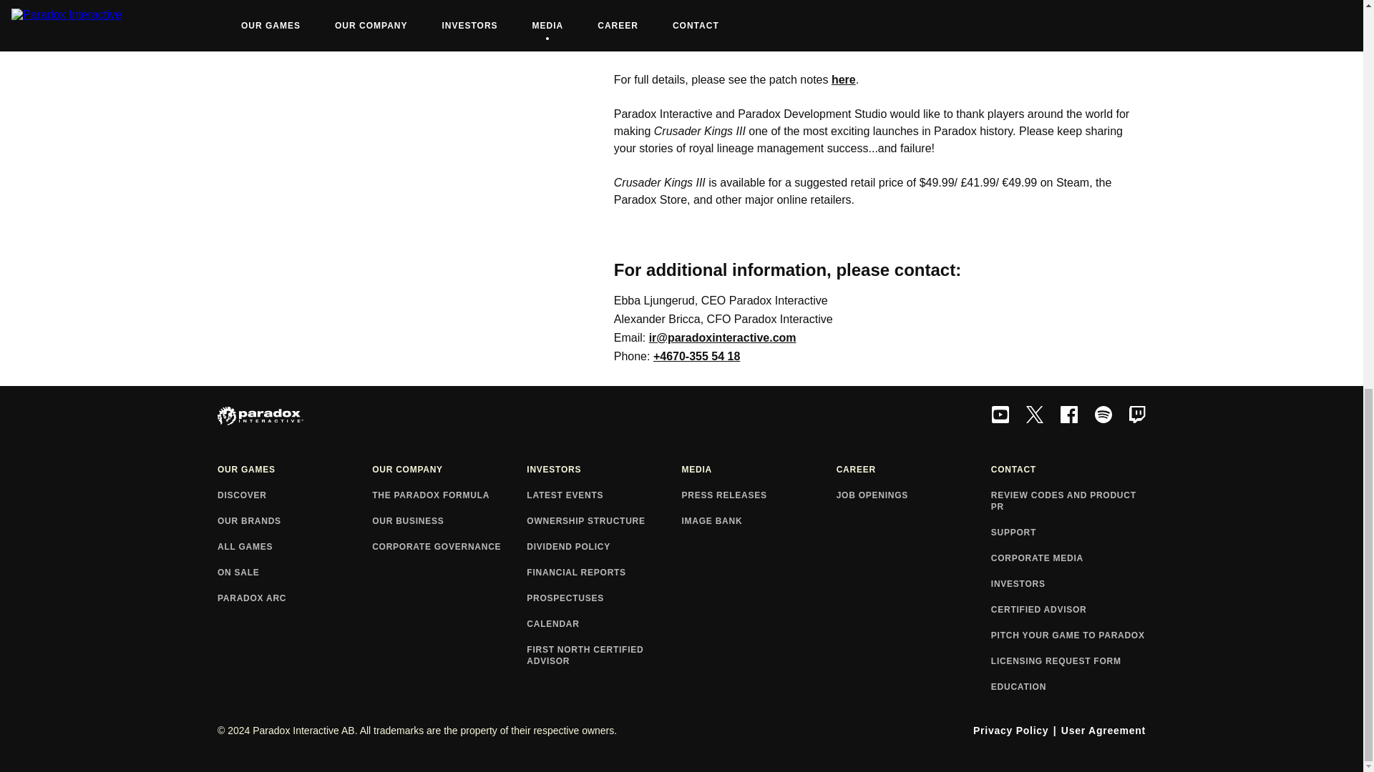  Describe the element at coordinates (449, 496) in the screenshot. I see `THE PARADOX FORMULA` at that location.